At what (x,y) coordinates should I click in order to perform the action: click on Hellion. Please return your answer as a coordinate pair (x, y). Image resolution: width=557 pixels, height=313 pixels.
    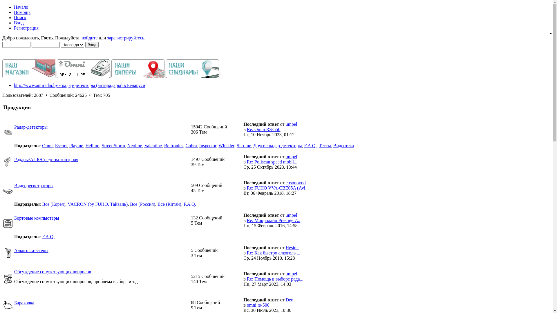
    Looking at the image, I should click on (93, 145).